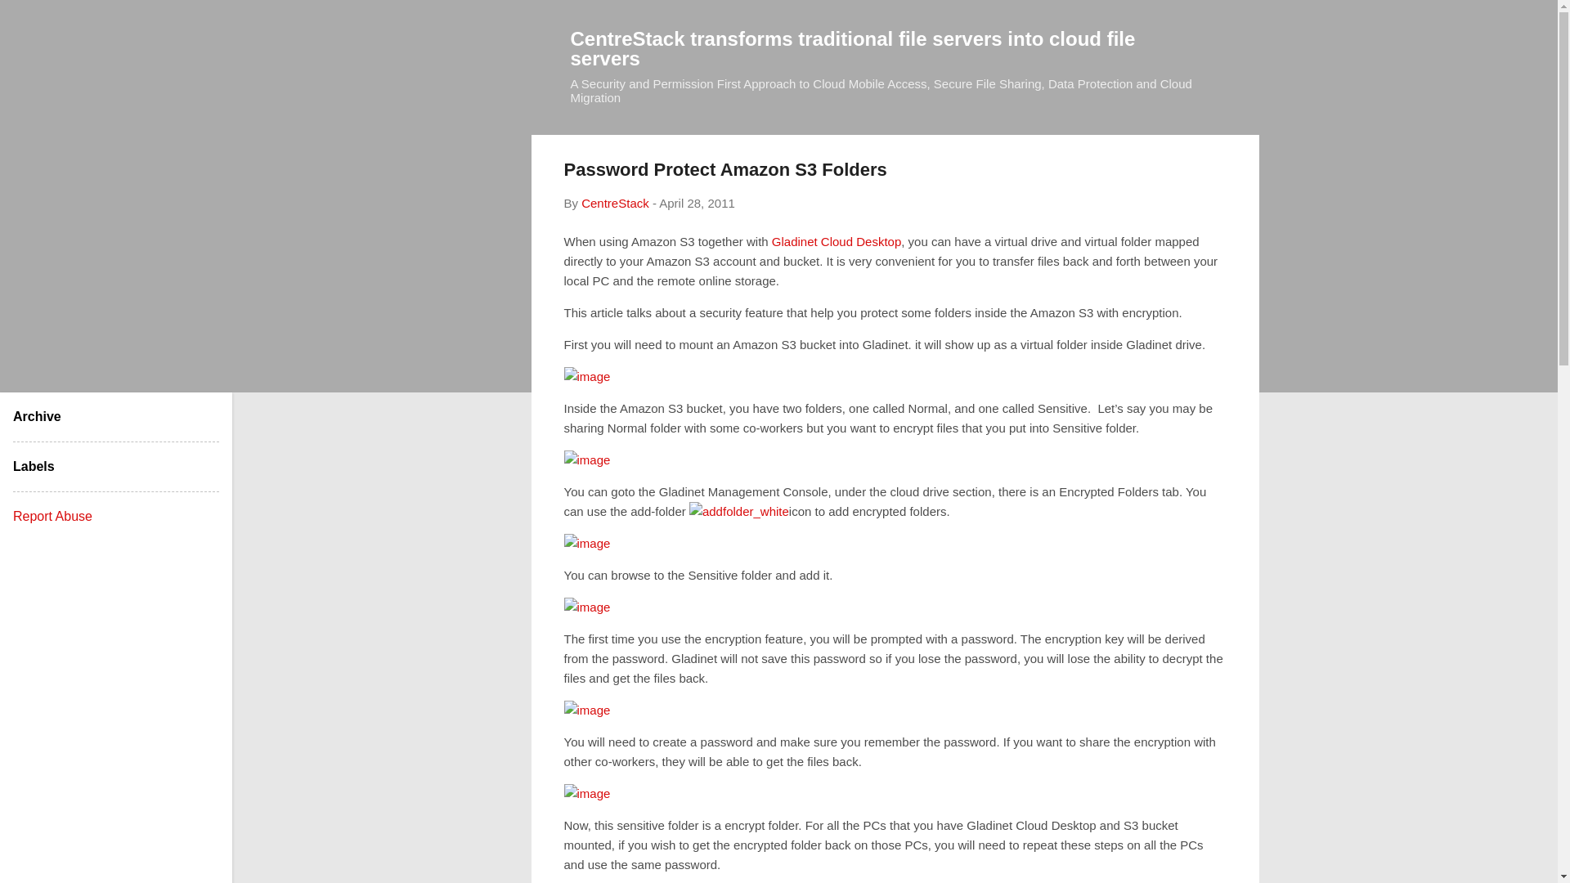 This screenshot has width=1570, height=883. What do you see at coordinates (697, 203) in the screenshot?
I see `April 28, 2011` at bounding box center [697, 203].